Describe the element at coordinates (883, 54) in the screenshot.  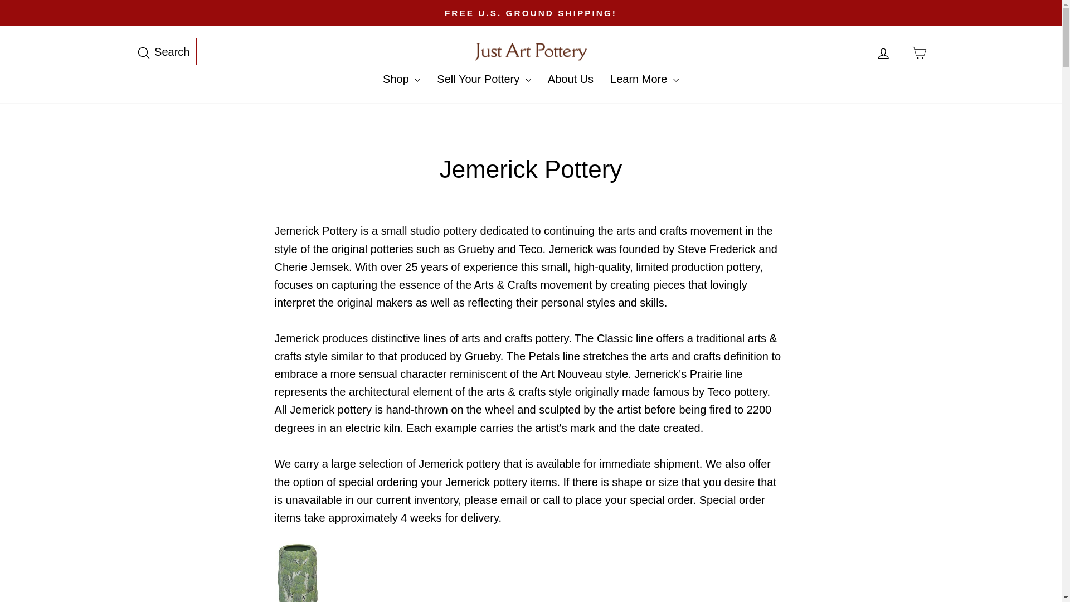
I see `icon-search Search` at that location.